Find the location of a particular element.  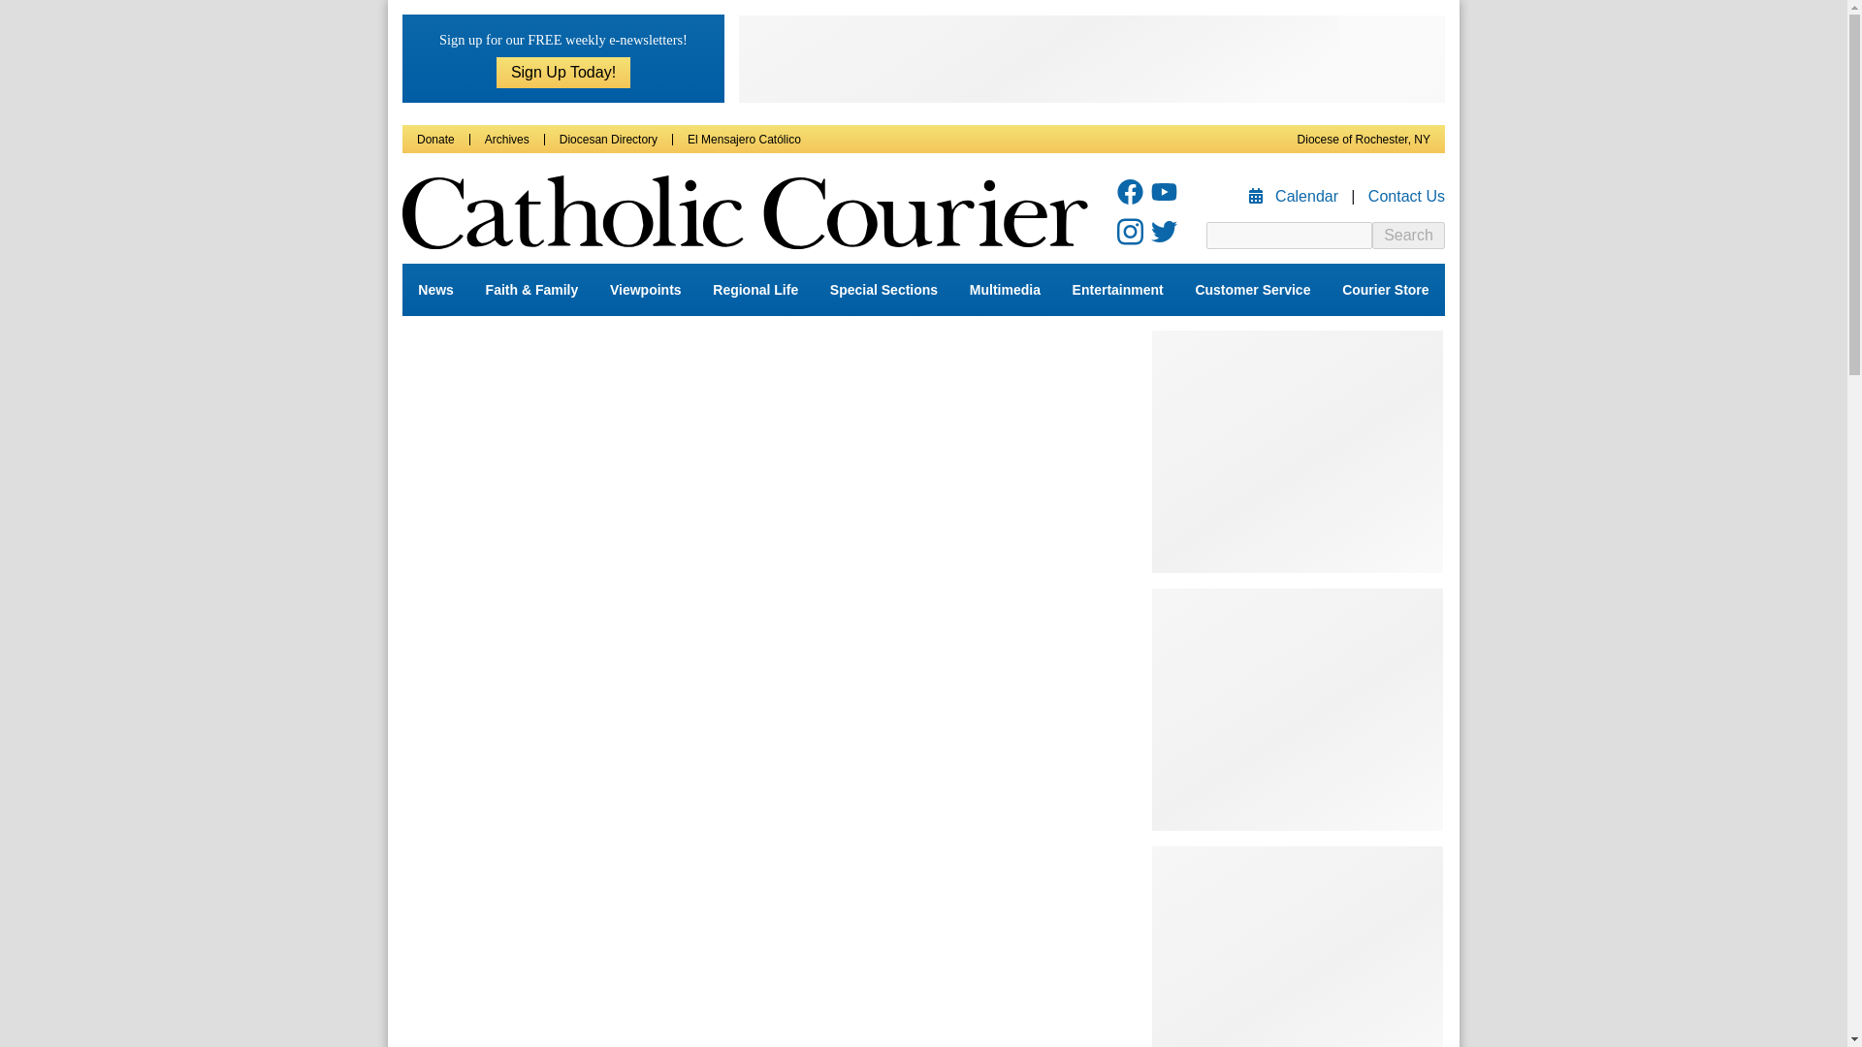

Diocesan Directory is located at coordinates (608, 140).